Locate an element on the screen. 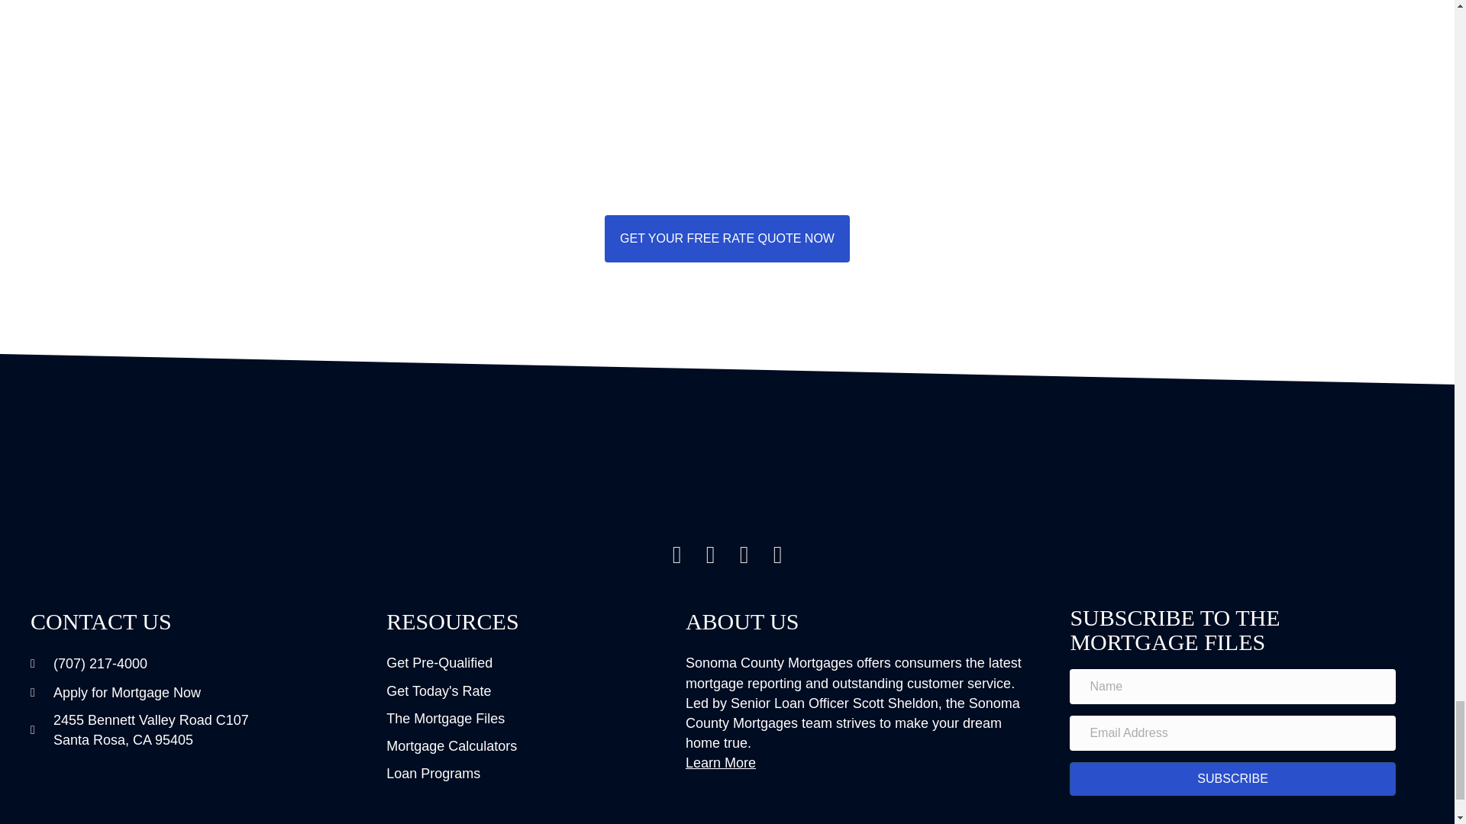  Google Plus is located at coordinates (744, 554).